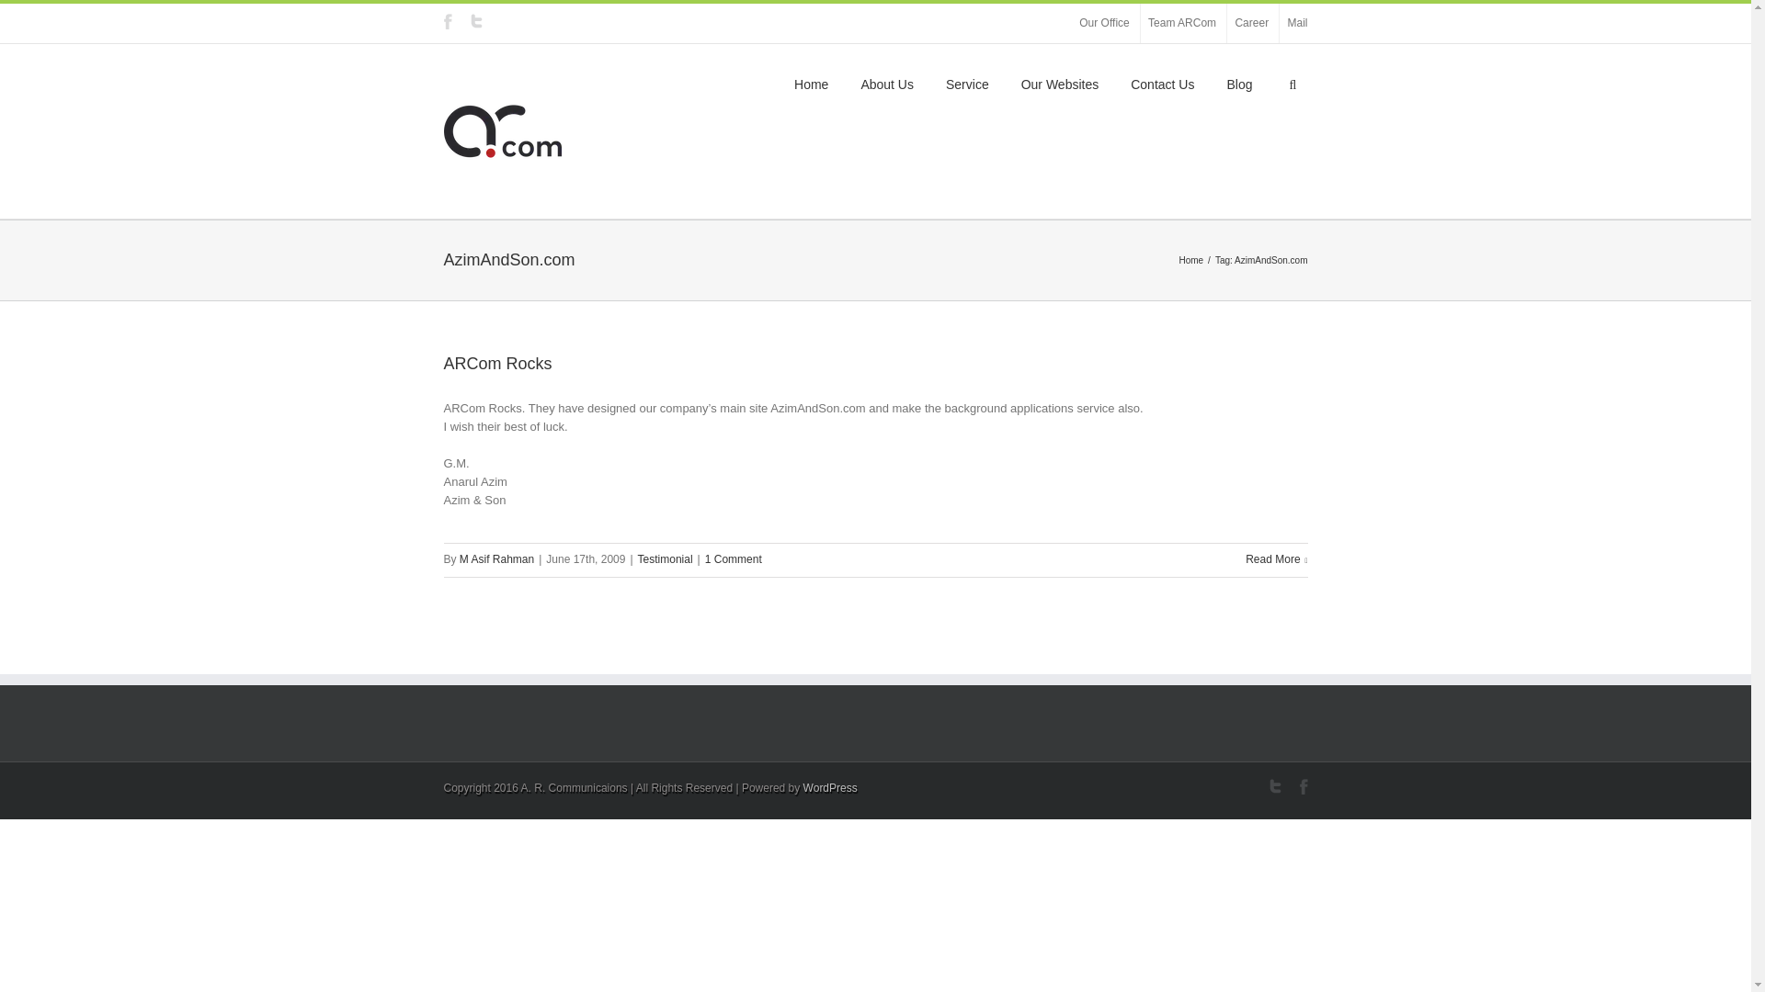 The image size is (1765, 992). Describe the element at coordinates (831, 788) in the screenshot. I see `WordPress` at that location.